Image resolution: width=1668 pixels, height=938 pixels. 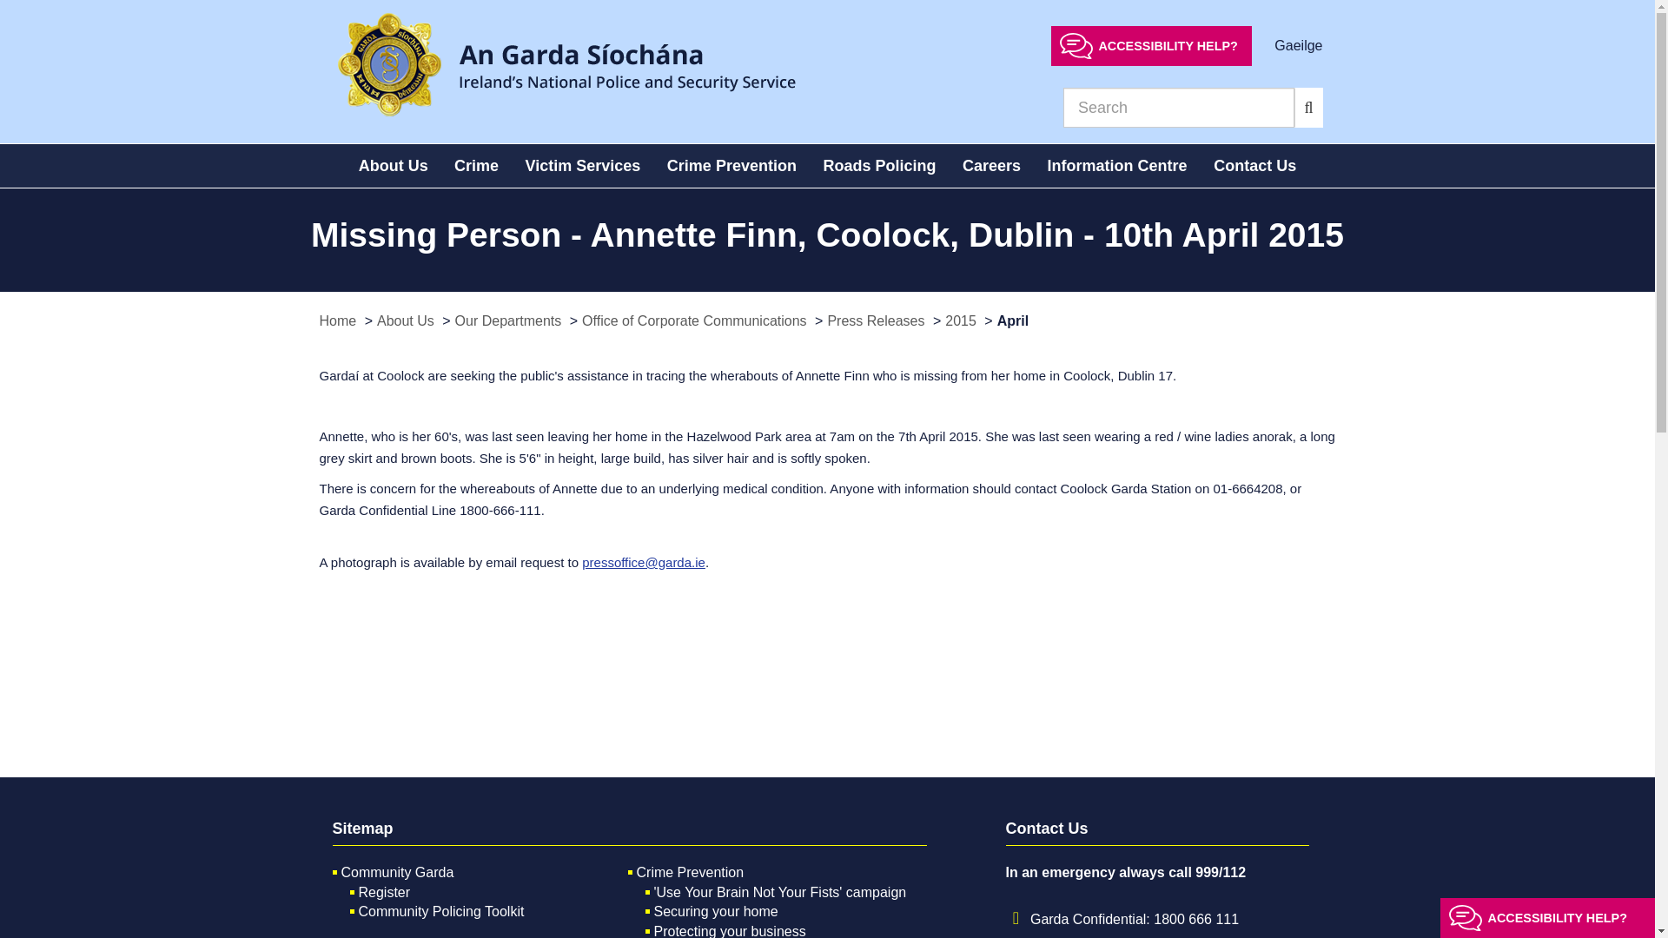 I want to click on Crime, so click(x=476, y=166).